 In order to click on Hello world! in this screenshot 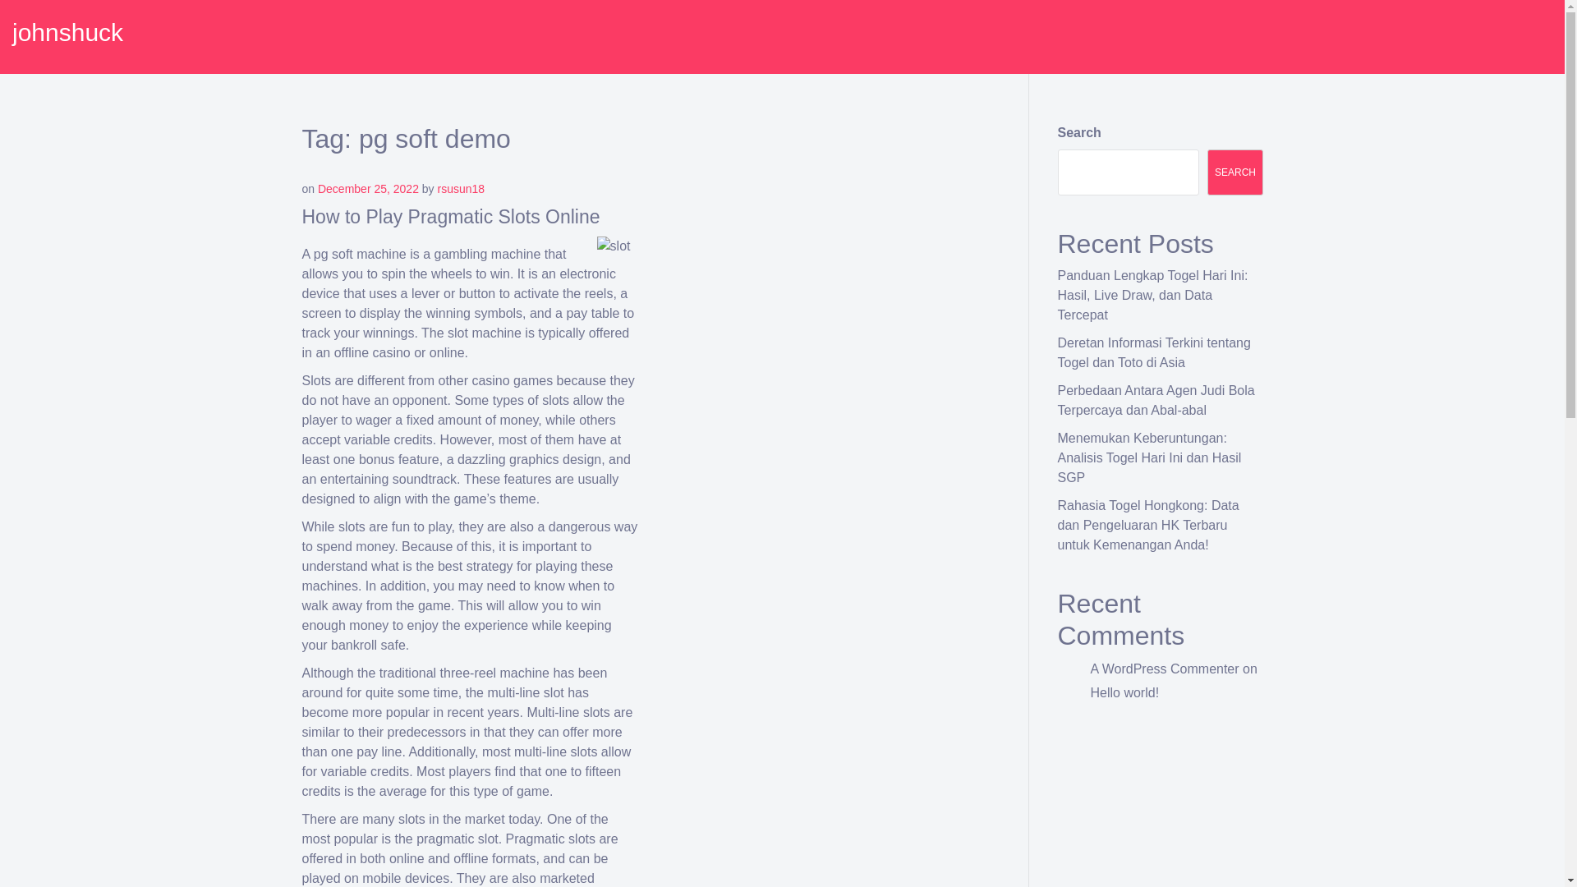, I will do `click(1125, 692)`.